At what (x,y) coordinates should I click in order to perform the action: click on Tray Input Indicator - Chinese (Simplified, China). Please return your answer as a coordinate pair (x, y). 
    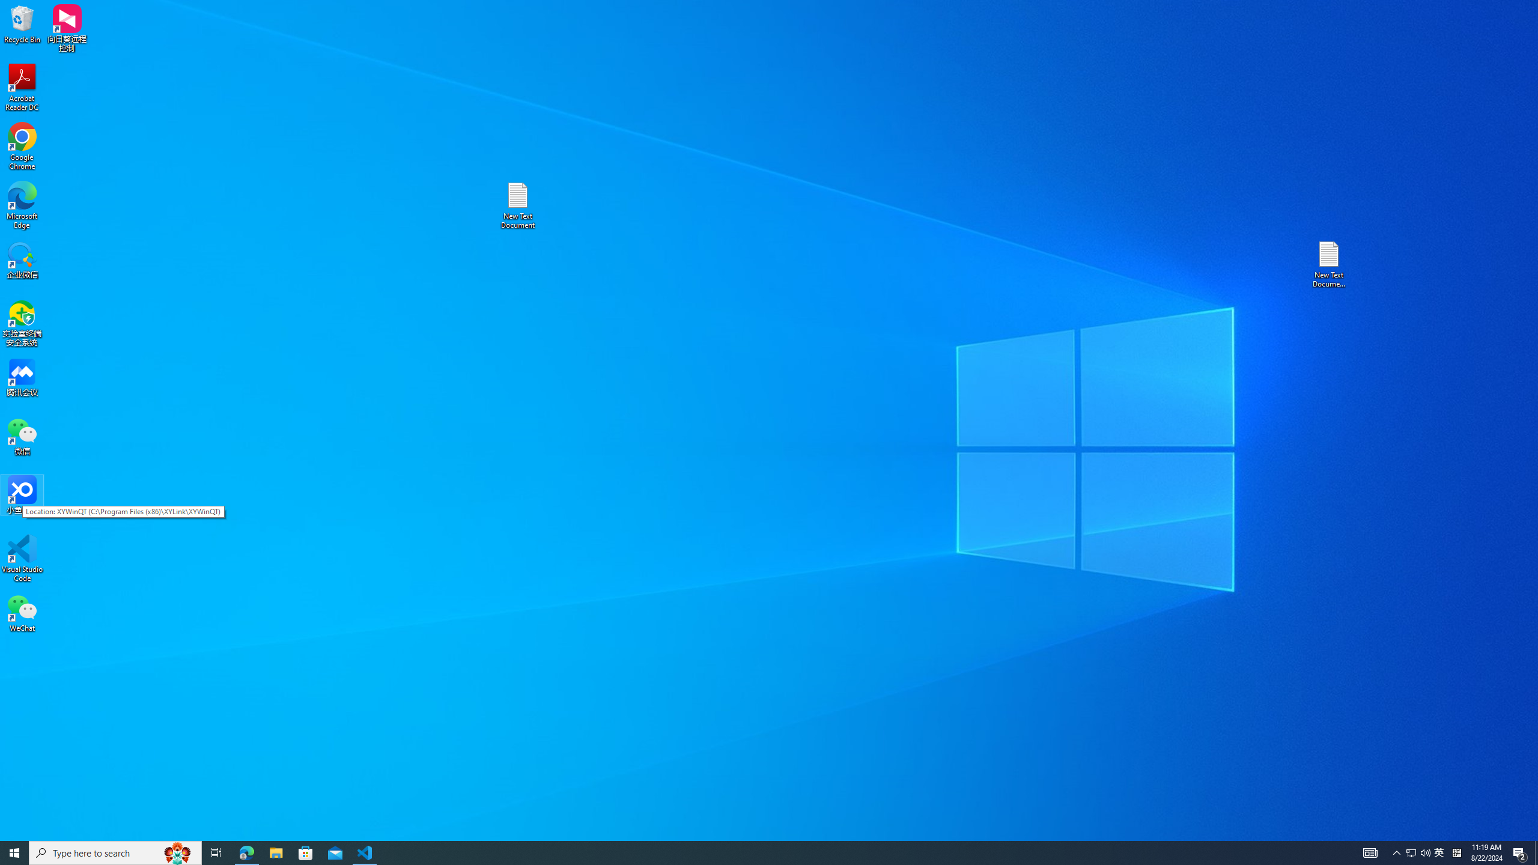
    Looking at the image, I should click on (1536, 853).